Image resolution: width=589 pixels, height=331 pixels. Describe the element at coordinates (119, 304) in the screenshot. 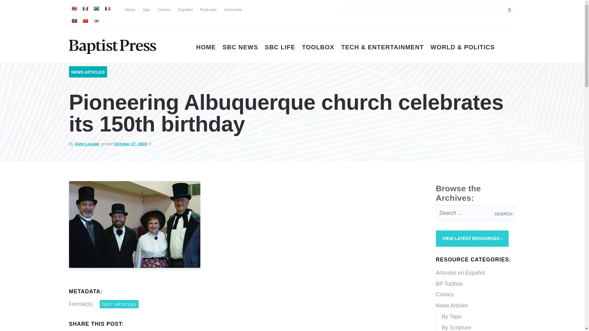

I see `TEXT ARTICLES` at that location.